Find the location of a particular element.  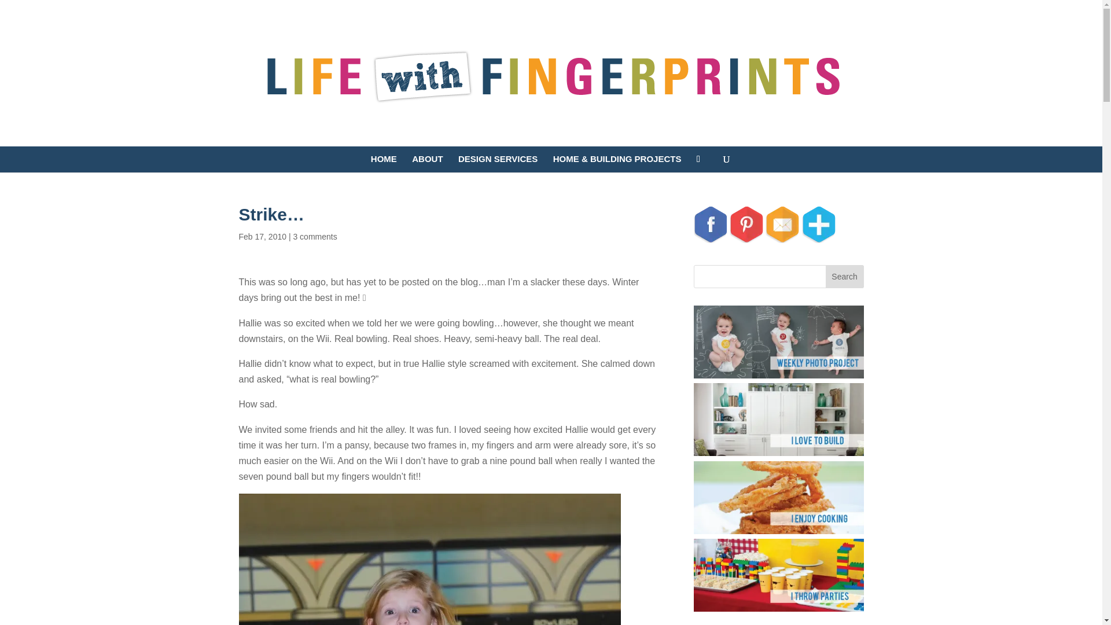

HOME is located at coordinates (384, 163).